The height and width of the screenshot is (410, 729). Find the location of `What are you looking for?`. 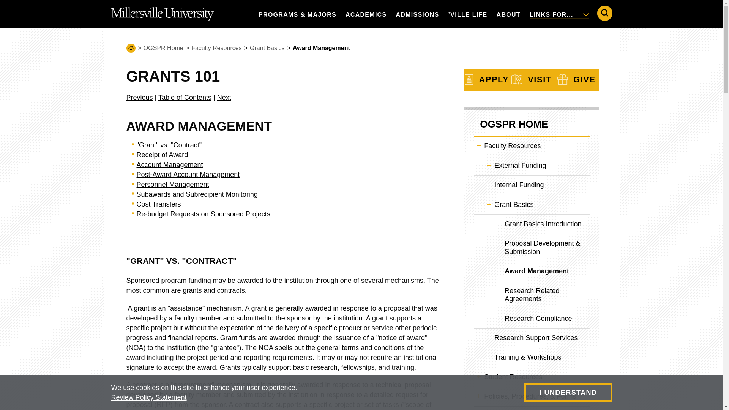

What are you looking for? is located at coordinates (604, 13).